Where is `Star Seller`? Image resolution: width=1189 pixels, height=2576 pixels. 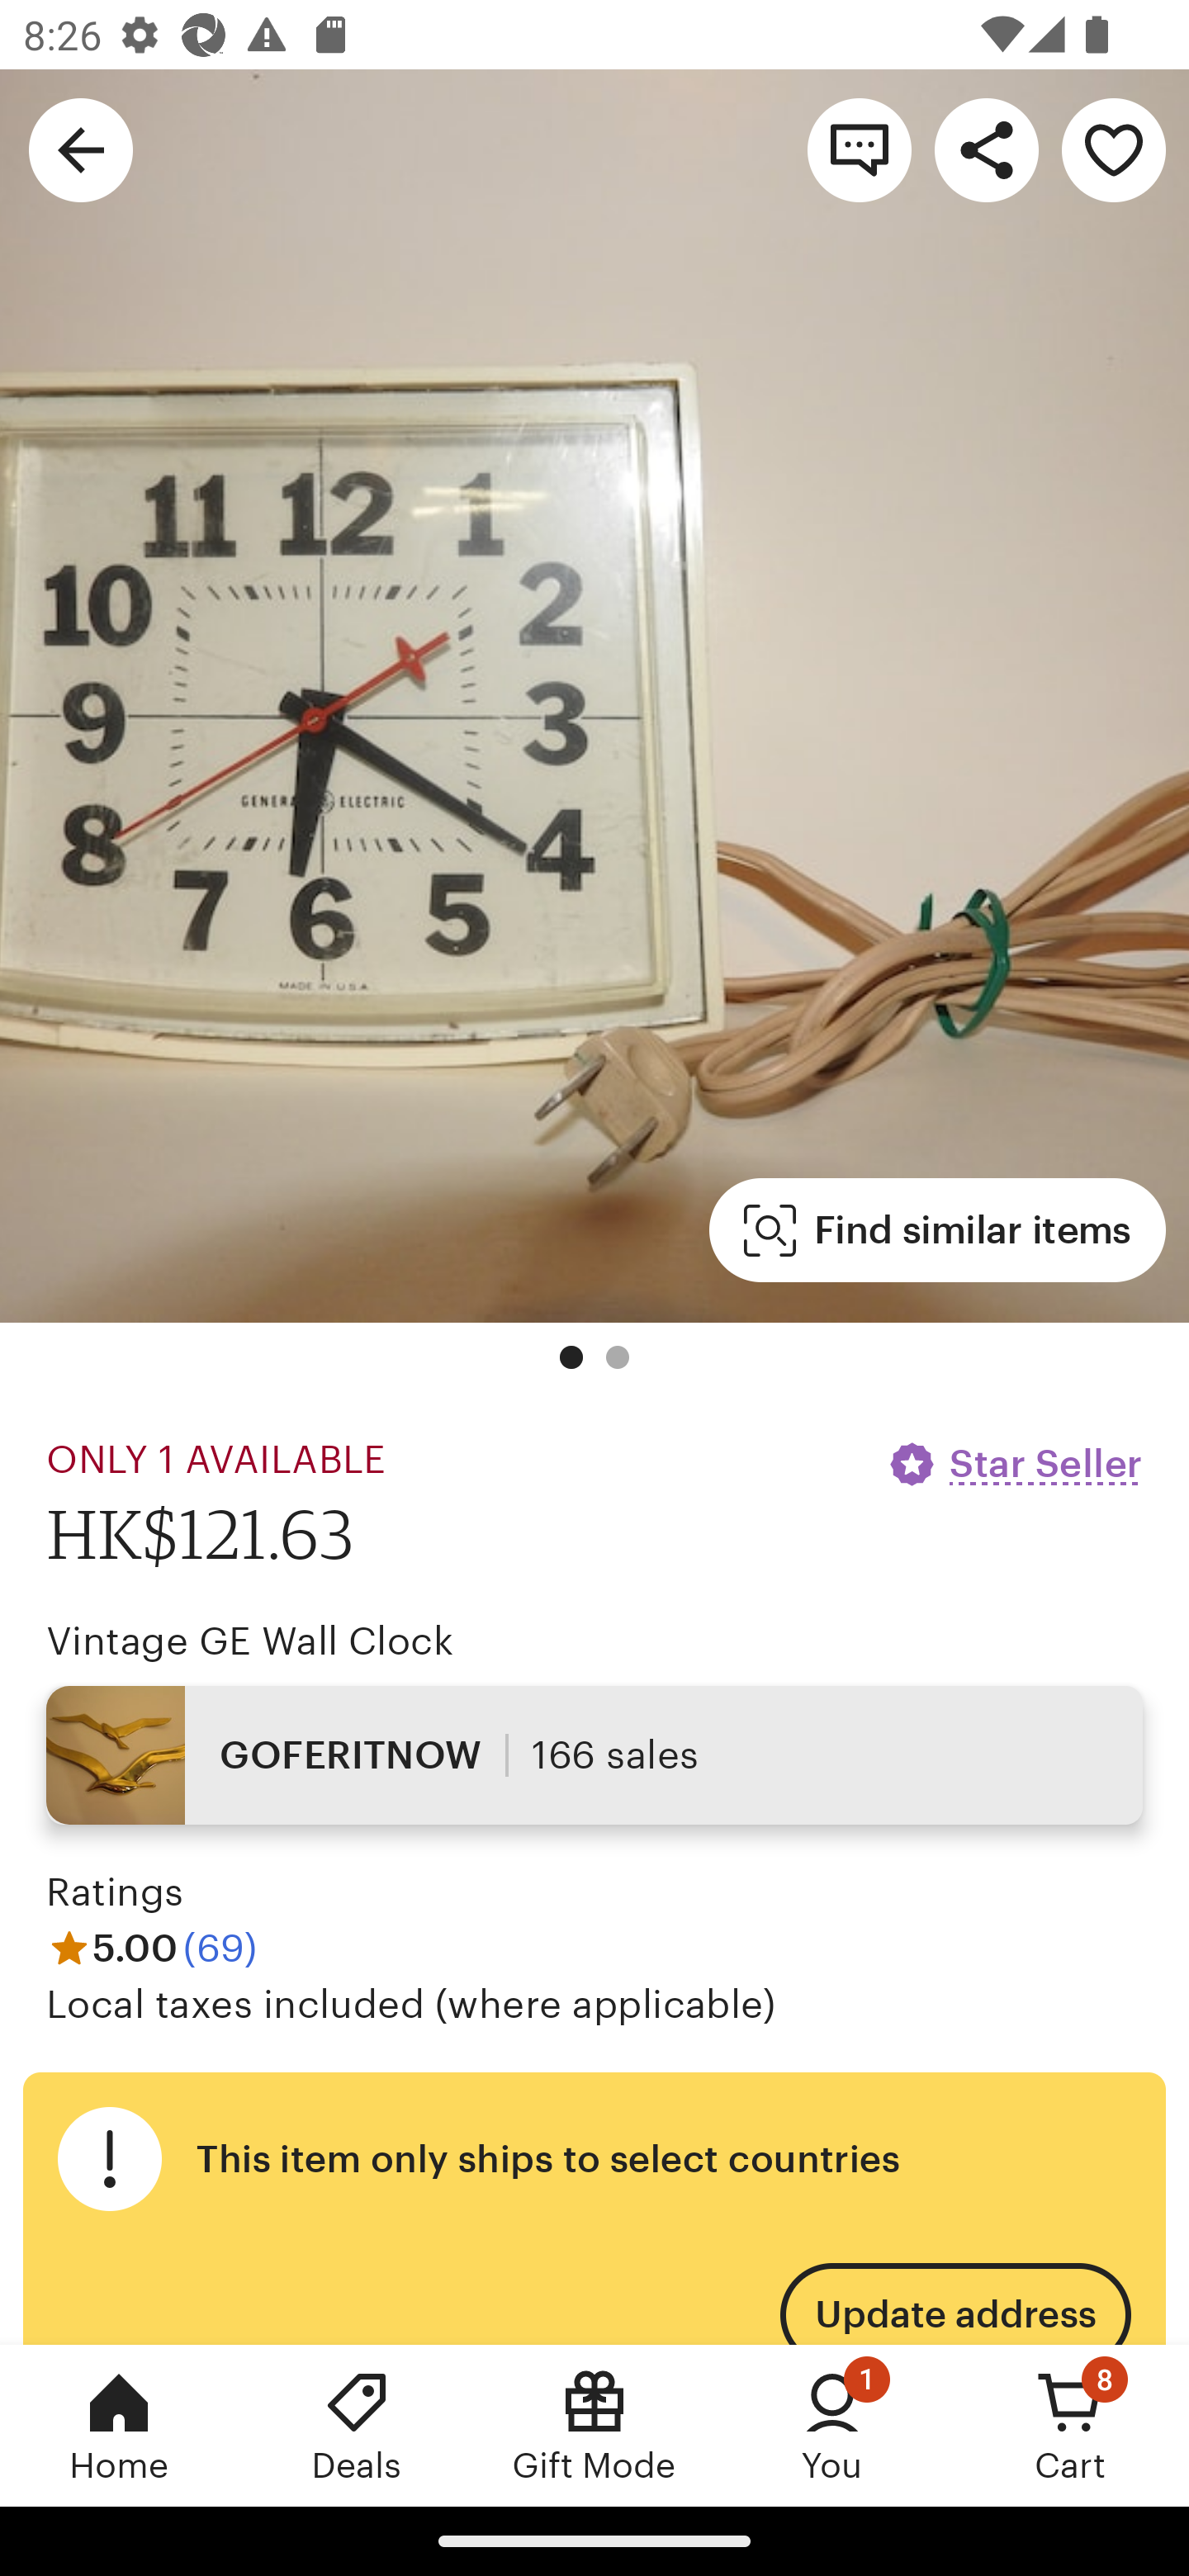 Star Seller is located at coordinates (1014, 1464).